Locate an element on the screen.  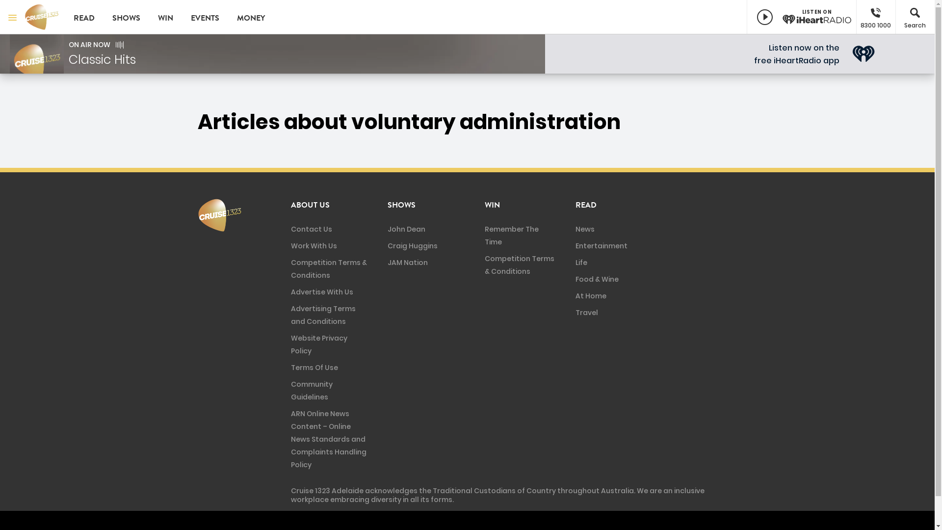
JAM Nation is located at coordinates (408, 263).